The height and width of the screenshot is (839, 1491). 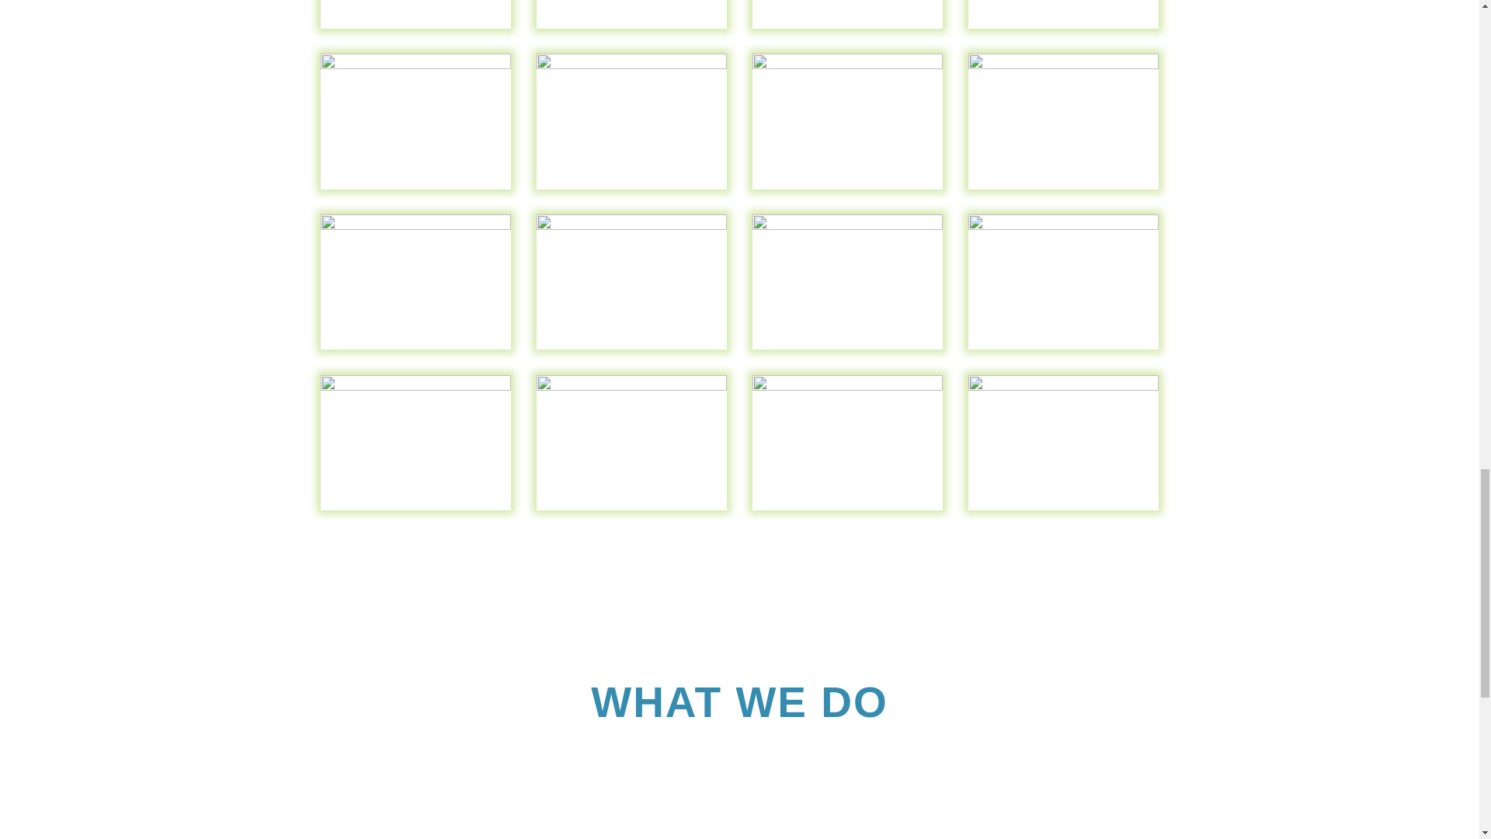 I want to click on 13, so click(x=415, y=349).